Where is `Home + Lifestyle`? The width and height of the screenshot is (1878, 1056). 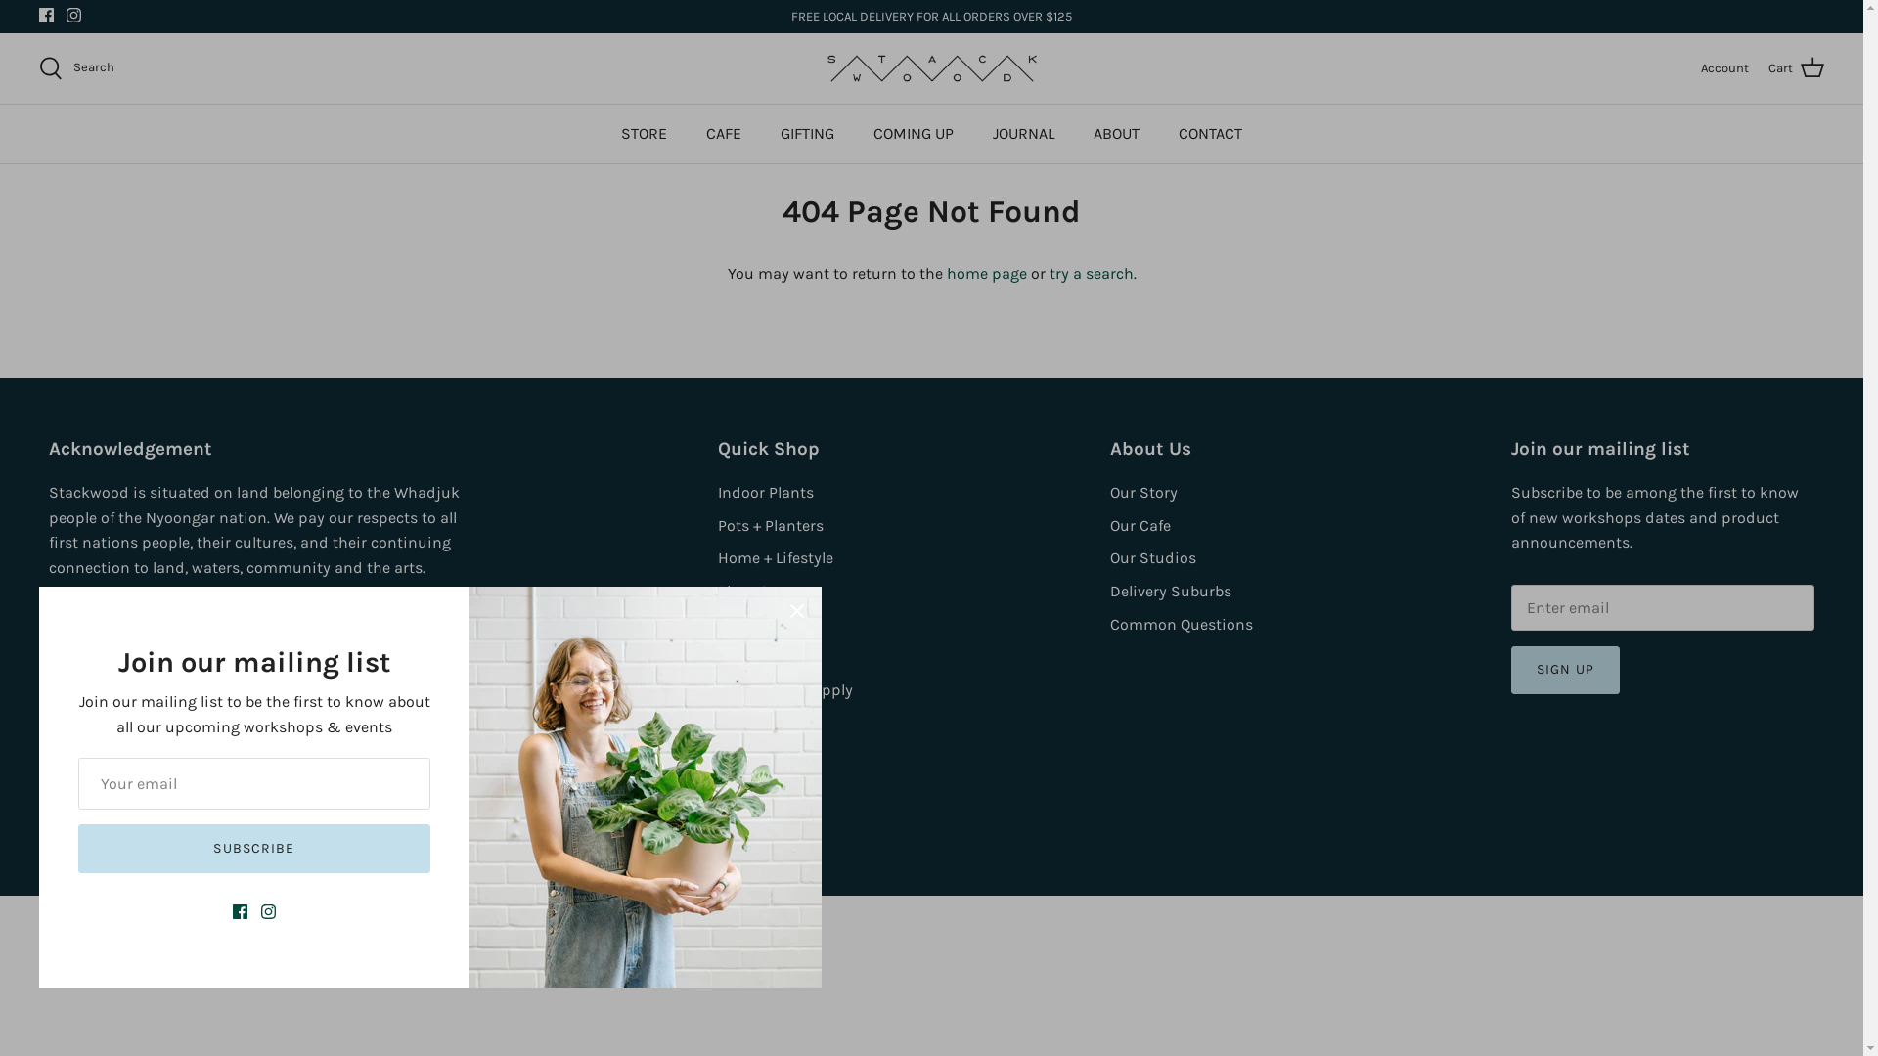
Home + Lifestyle is located at coordinates (776, 557).